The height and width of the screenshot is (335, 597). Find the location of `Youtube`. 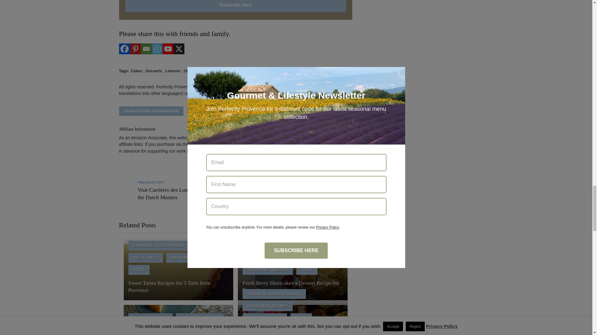

Youtube is located at coordinates (168, 49).